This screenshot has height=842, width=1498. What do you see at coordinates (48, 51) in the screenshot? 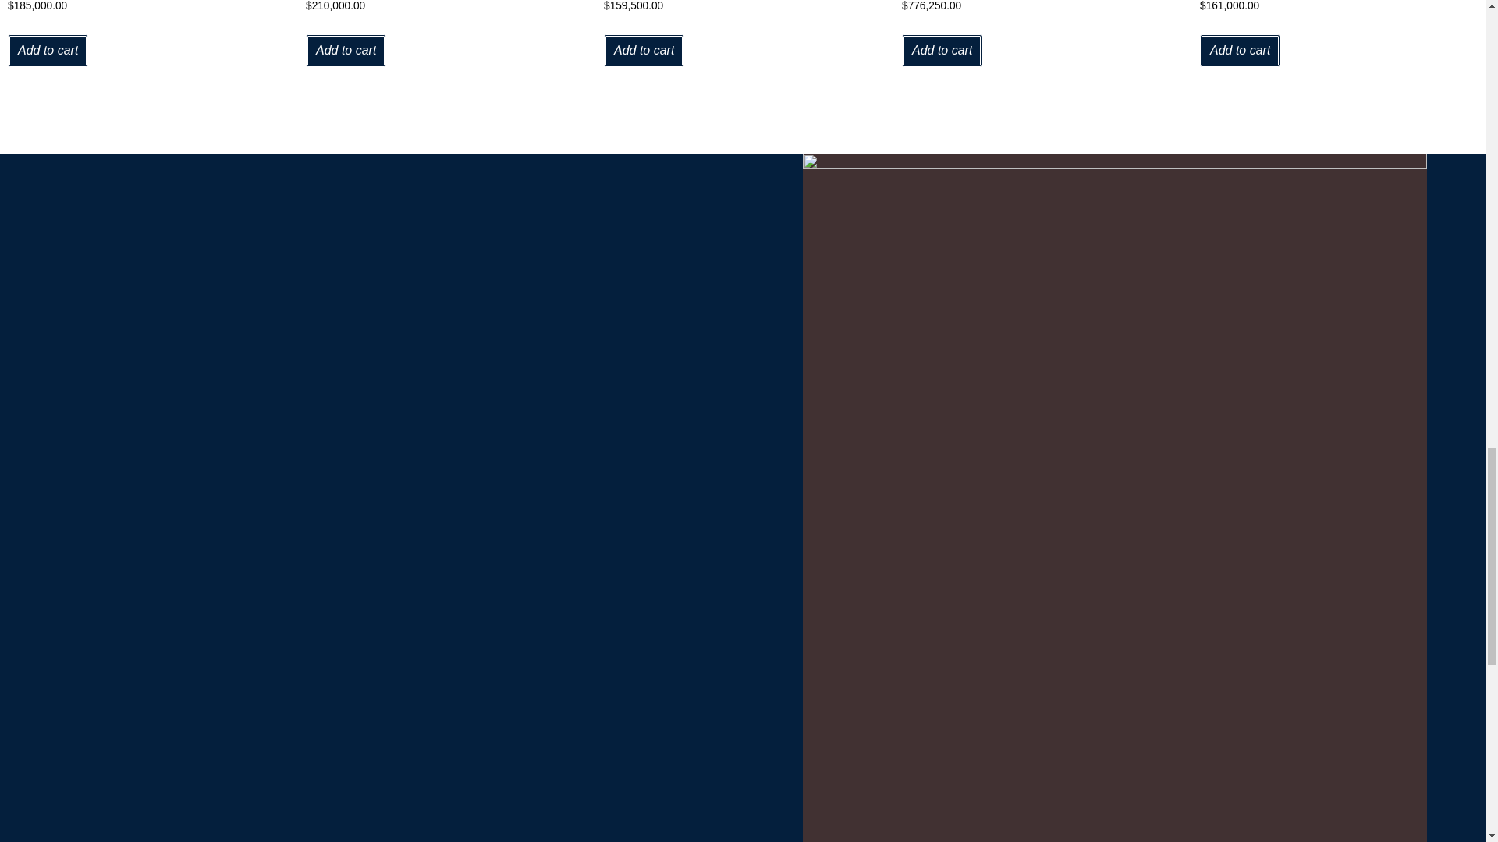
I see `Add to cart` at bounding box center [48, 51].